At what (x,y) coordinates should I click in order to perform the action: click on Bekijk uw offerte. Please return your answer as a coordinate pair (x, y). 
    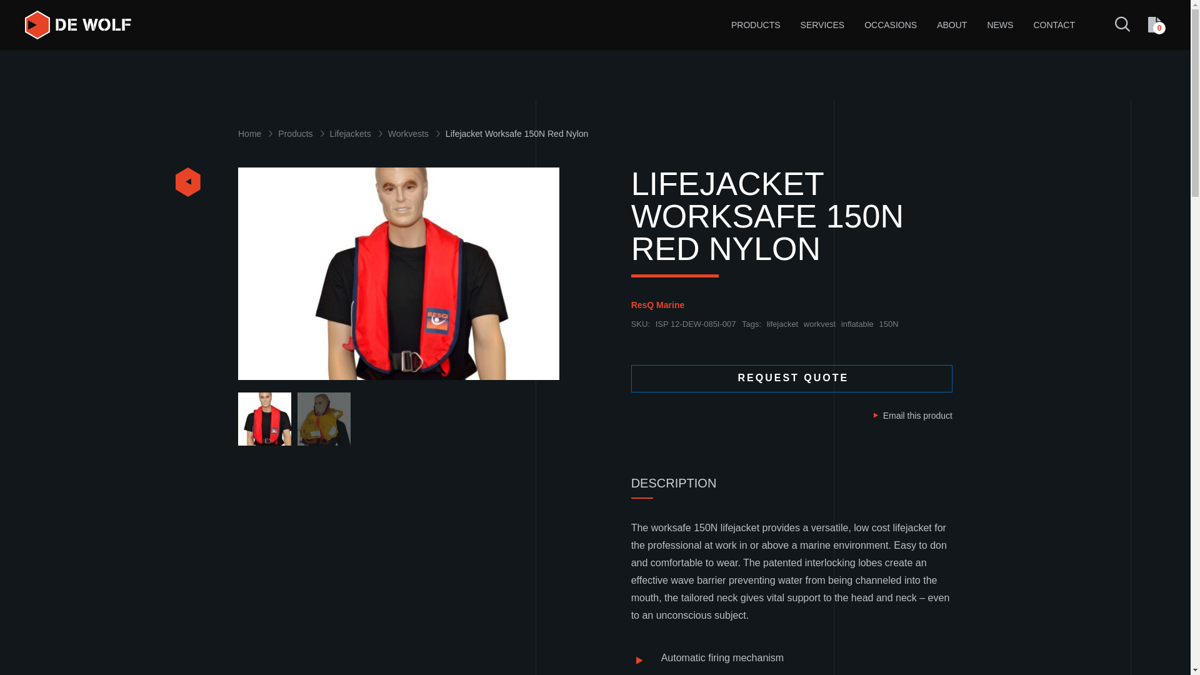
    Looking at the image, I should click on (1156, 25).